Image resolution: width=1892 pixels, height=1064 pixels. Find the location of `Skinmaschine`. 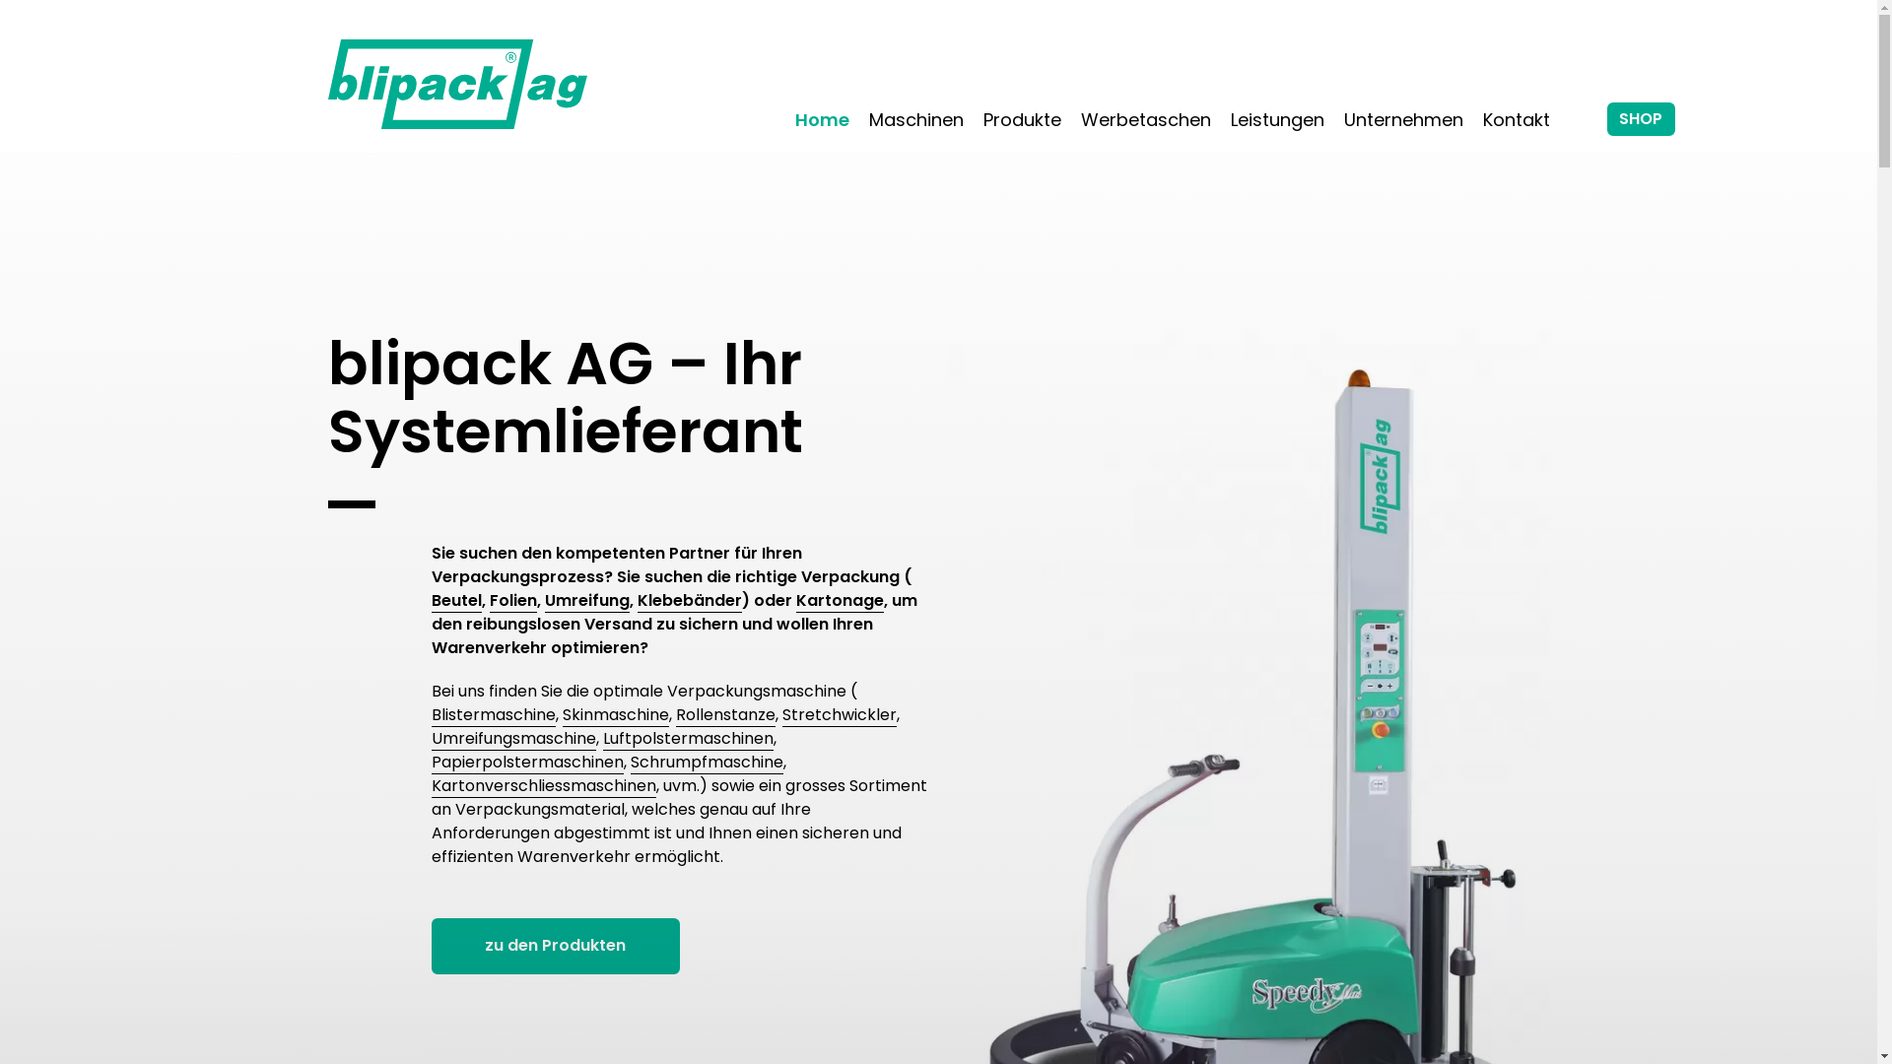

Skinmaschine is located at coordinates (615, 715).